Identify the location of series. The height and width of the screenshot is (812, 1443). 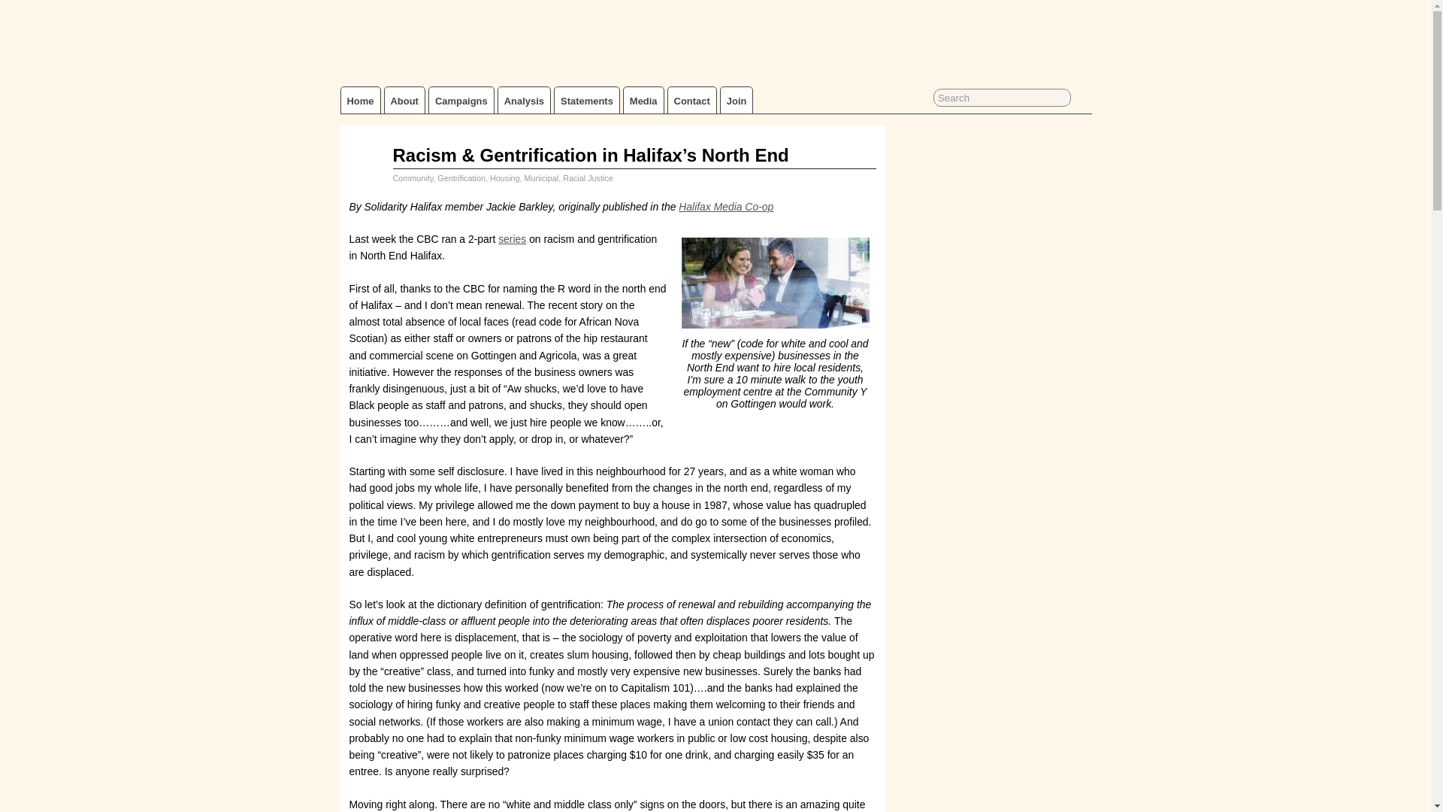
(512, 239).